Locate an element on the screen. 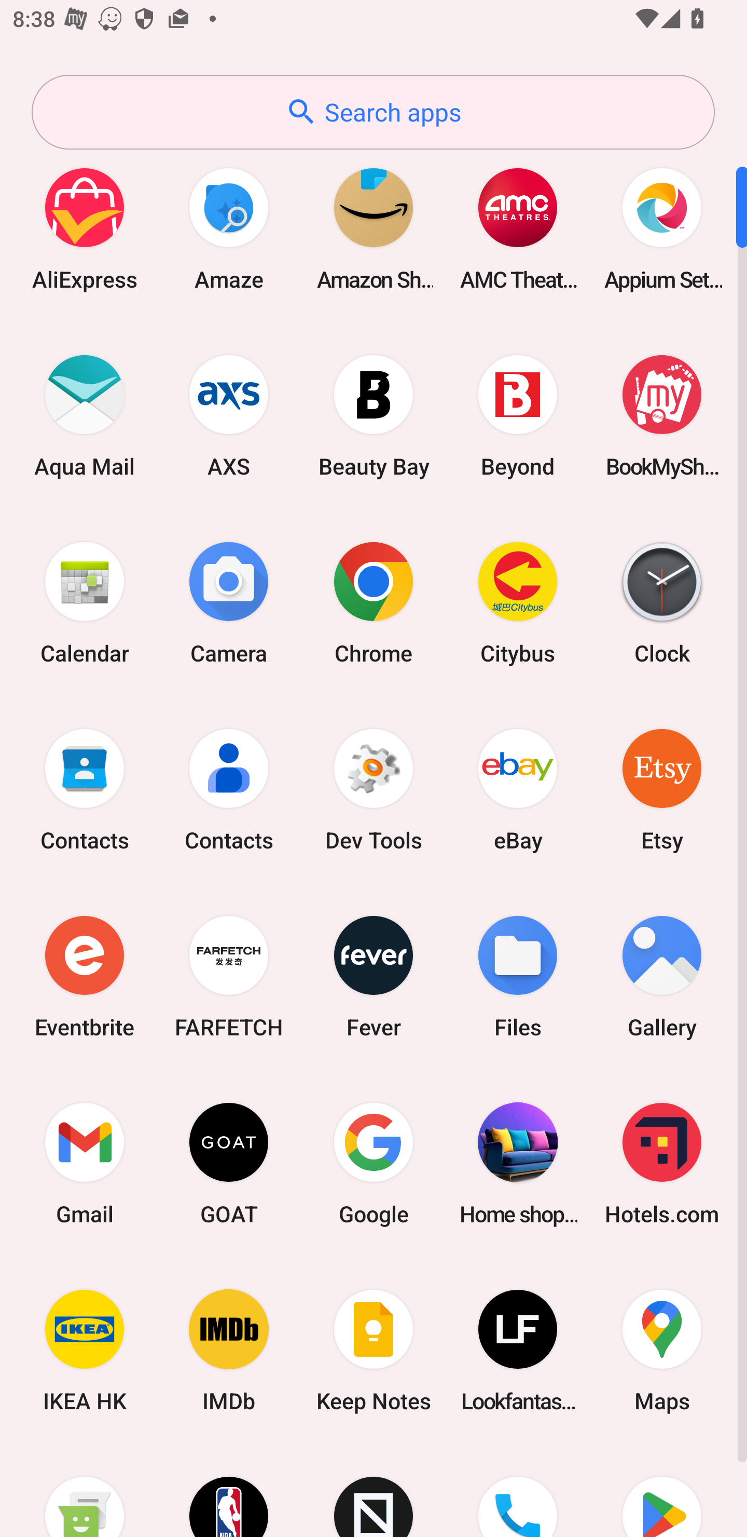  Keep Notes is located at coordinates (374, 1351).